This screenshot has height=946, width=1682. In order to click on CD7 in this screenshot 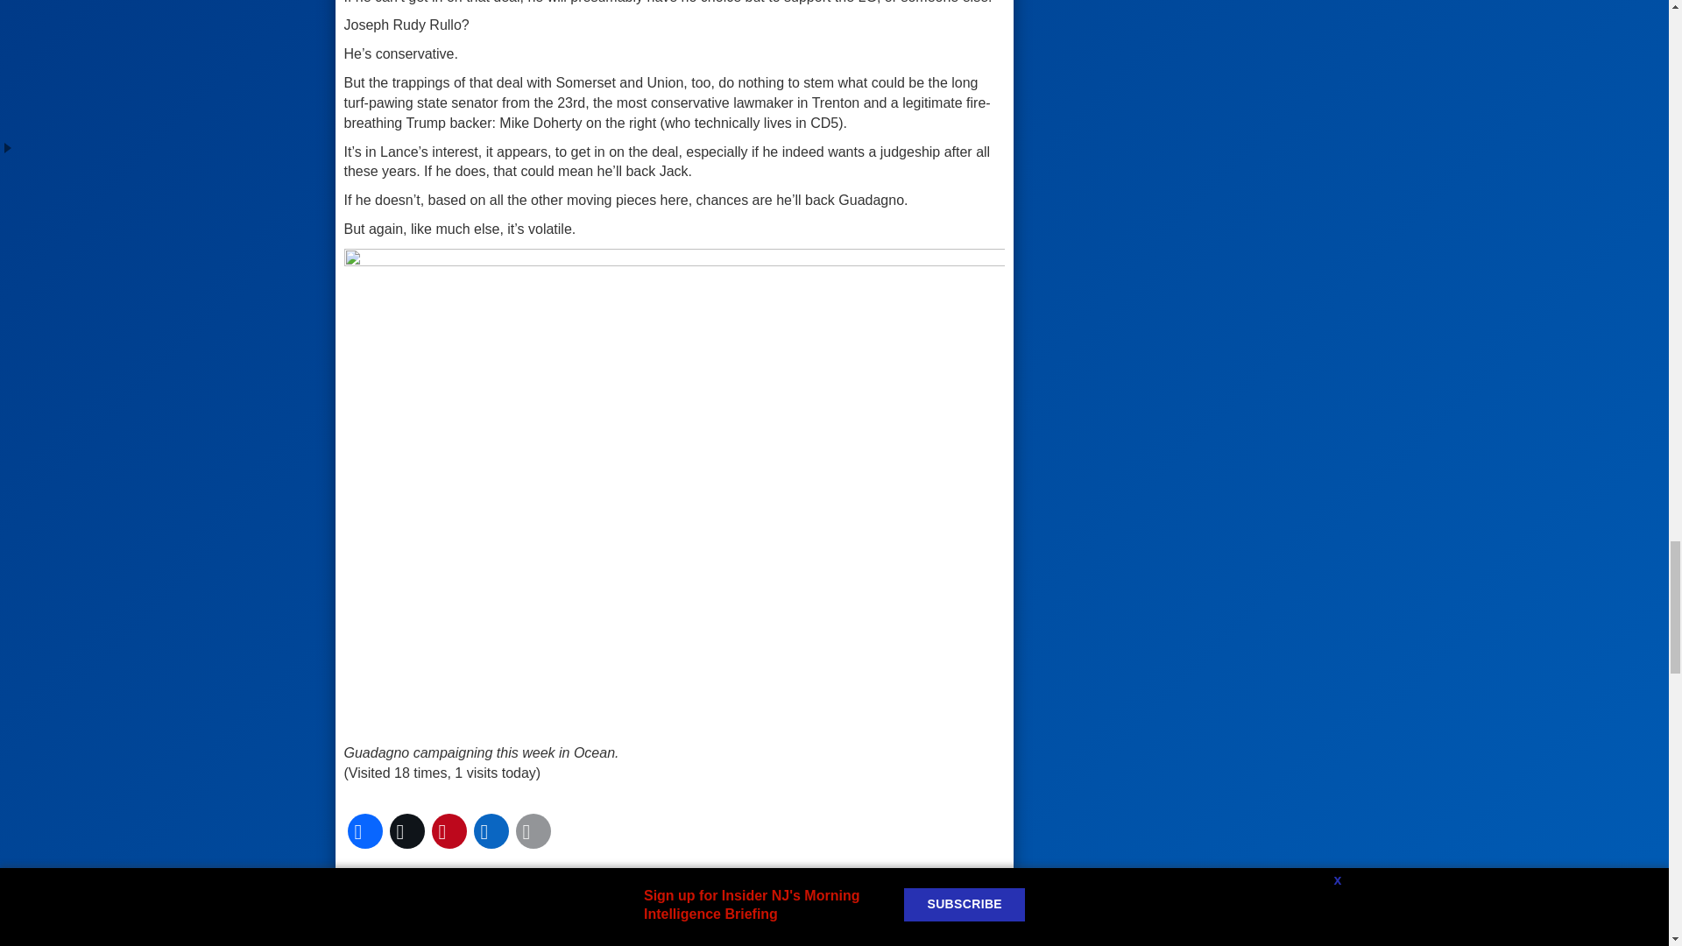, I will do `click(617, 895)`.